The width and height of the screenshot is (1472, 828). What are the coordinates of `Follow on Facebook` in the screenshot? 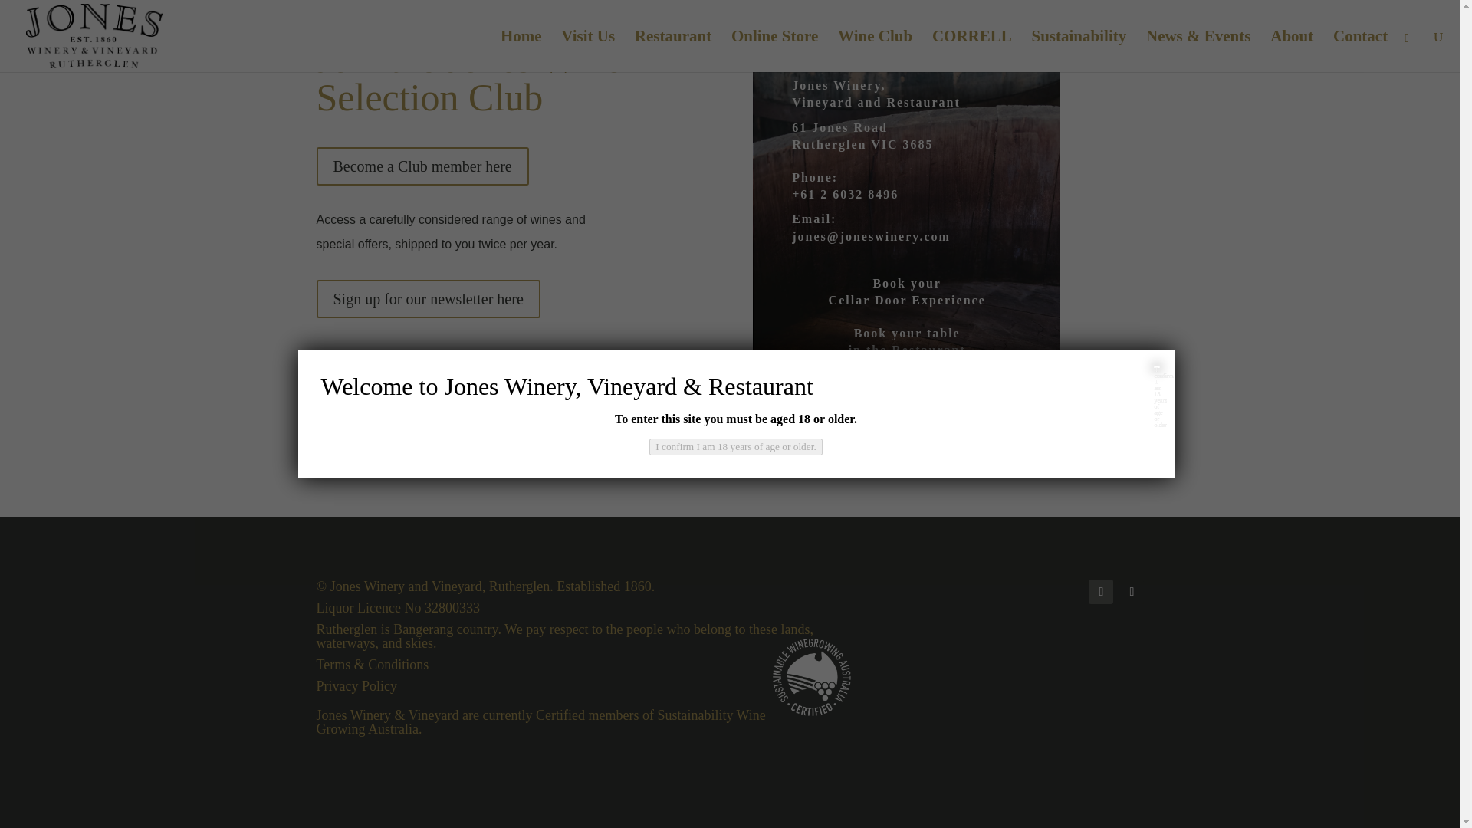 It's located at (1101, 592).